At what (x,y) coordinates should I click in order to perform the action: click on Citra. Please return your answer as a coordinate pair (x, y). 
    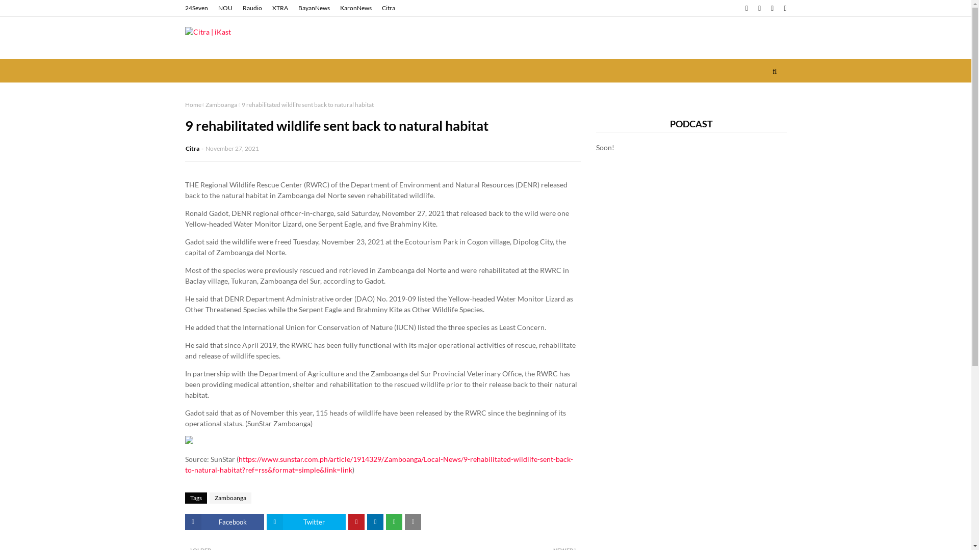
    Looking at the image, I should click on (193, 149).